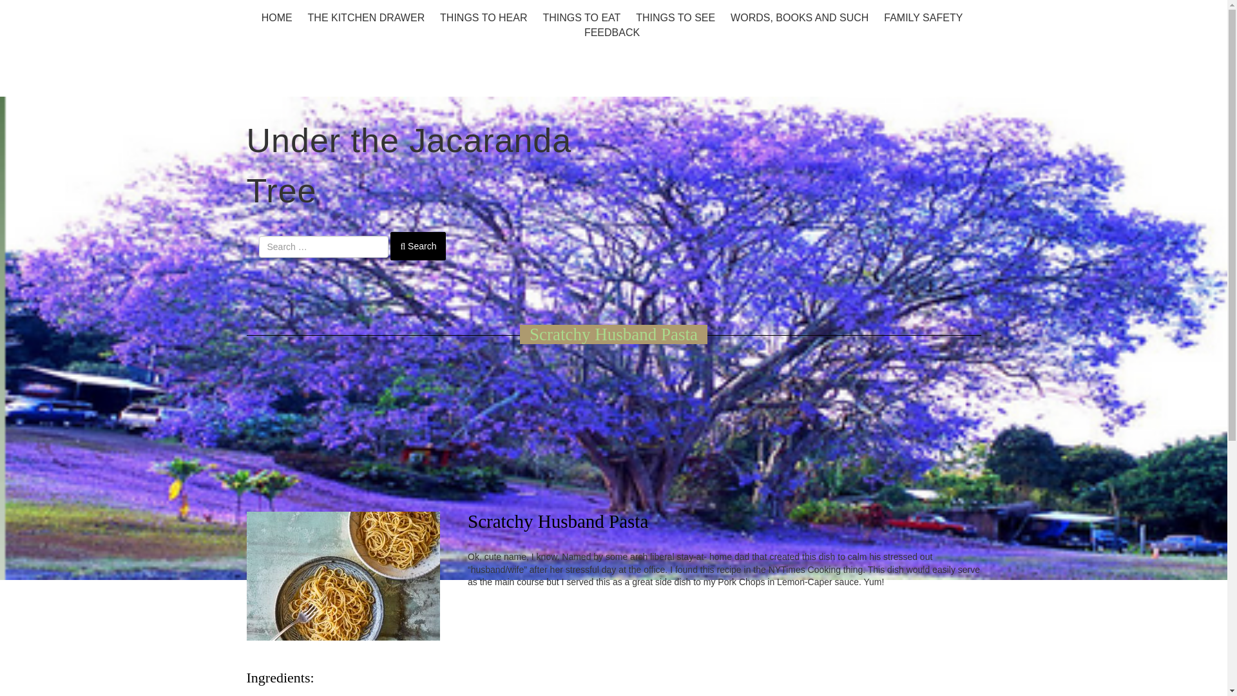  I want to click on THINGS TO EAT, so click(581, 17).